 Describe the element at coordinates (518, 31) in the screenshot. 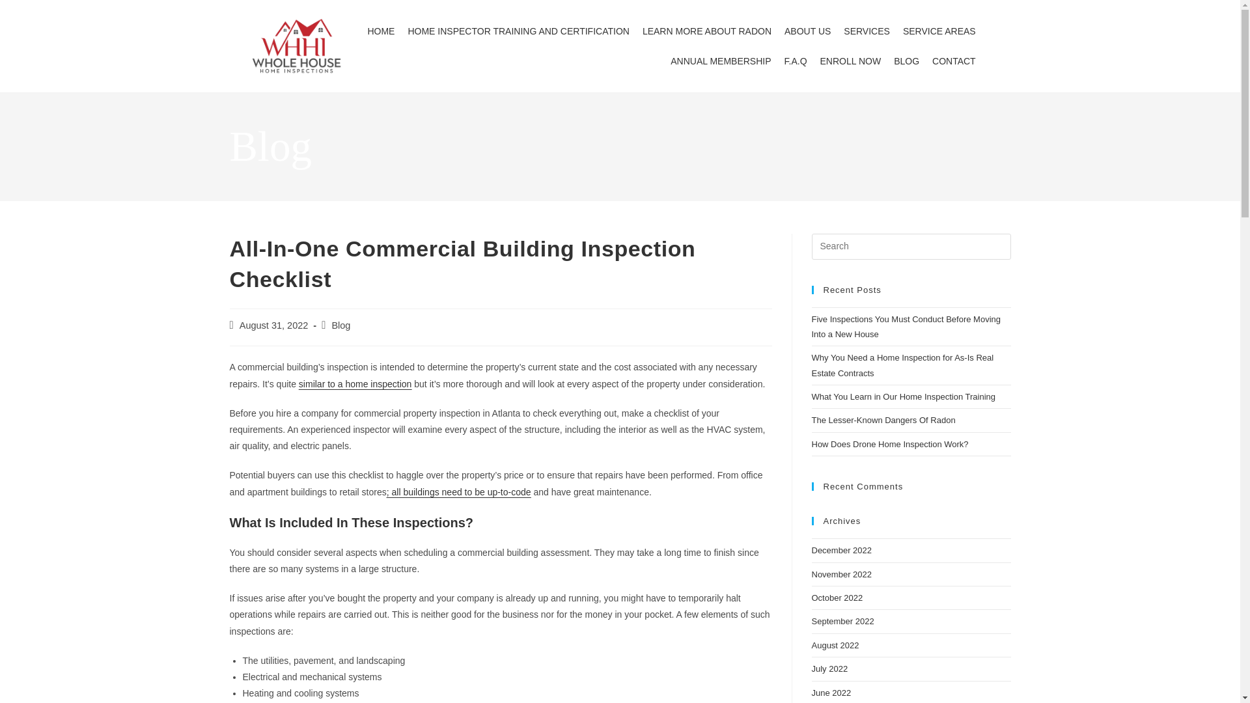

I see `HOME INSPECTOR TRAINING AND CERTIFICATION` at that location.